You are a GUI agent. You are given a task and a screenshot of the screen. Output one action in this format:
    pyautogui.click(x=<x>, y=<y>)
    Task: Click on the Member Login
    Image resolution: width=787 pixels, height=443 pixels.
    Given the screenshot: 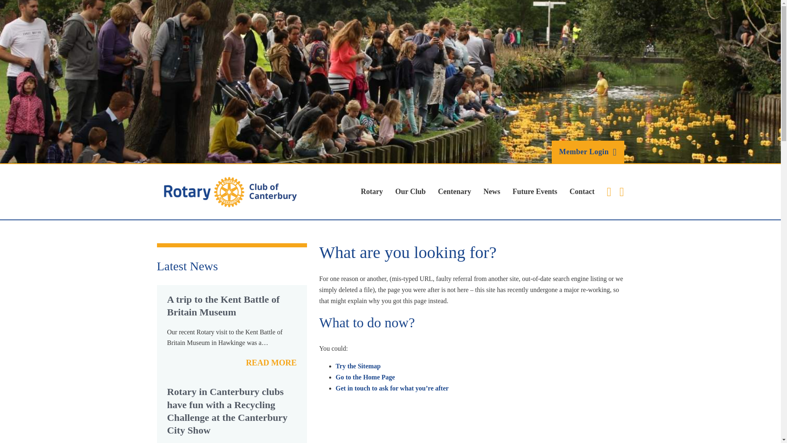 What is the action you would take?
    pyautogui.click(x=588, y=152)
    